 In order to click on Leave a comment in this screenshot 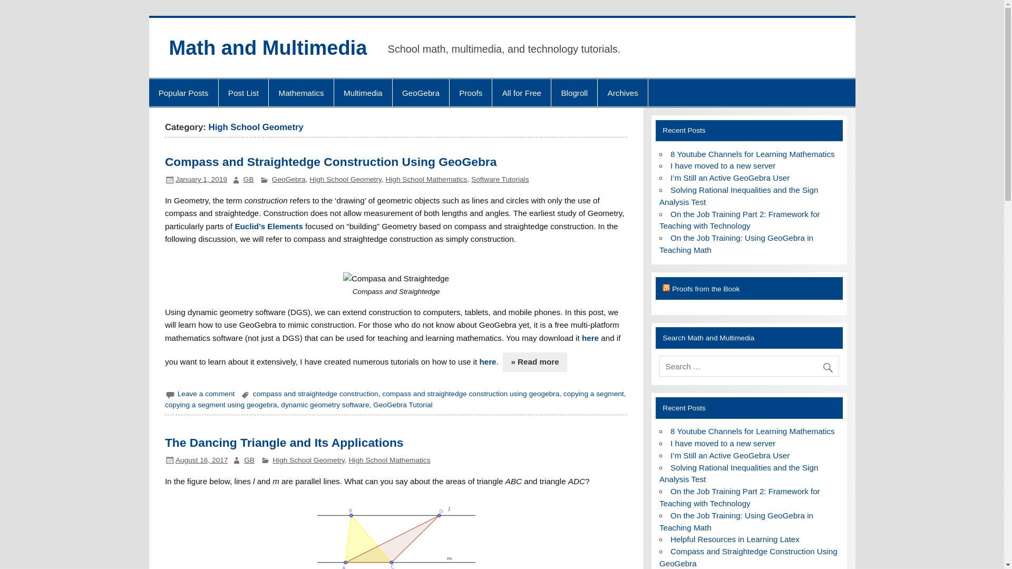, I will do `click(206, 393)`.